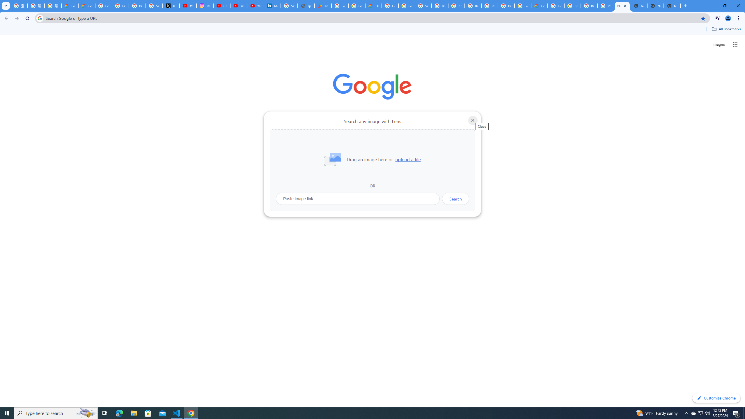  Describe the element at coordinates (672, 6) in the screenshot. I see `New Tab` at that location.